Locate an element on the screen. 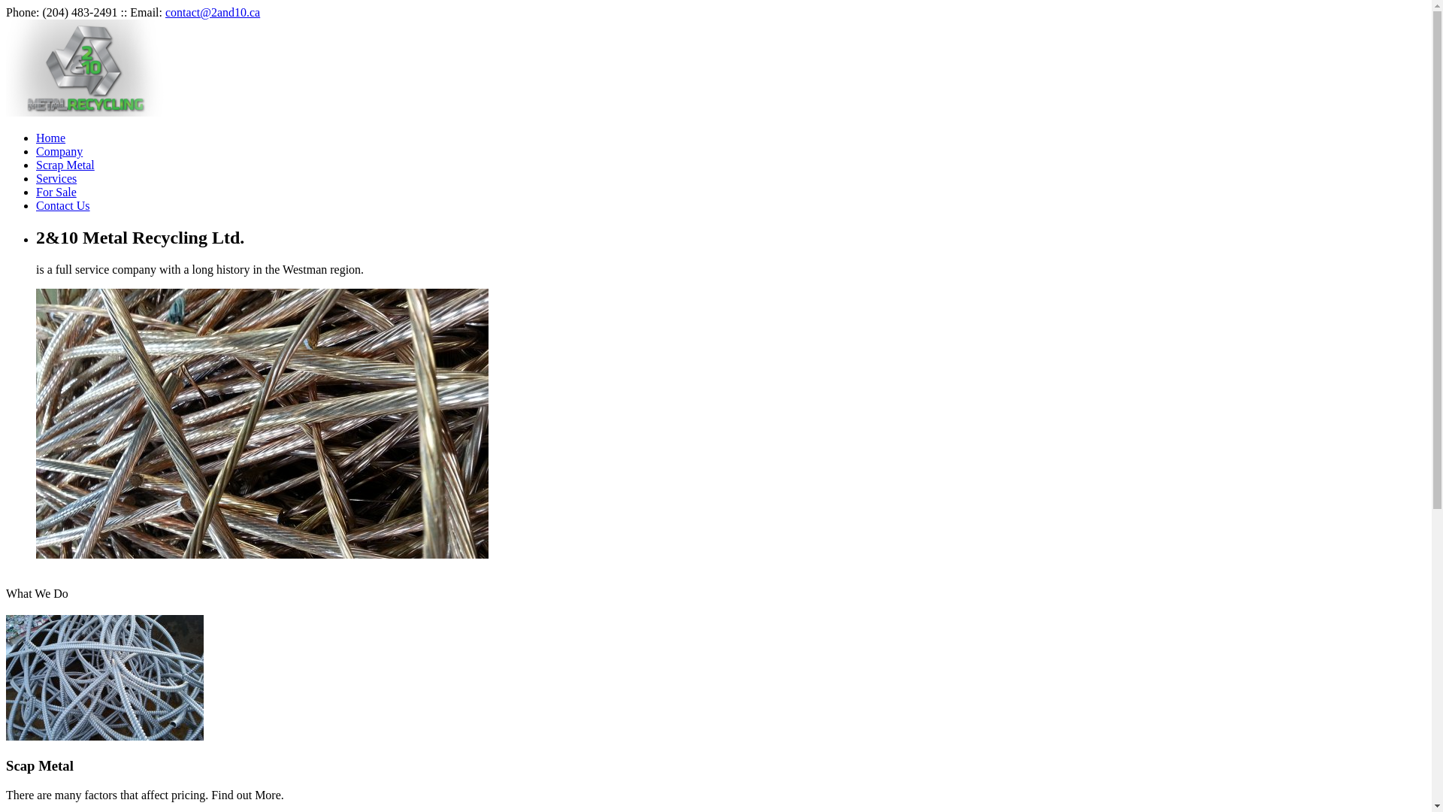 The width and height of the screenshot is (1443, 812). Services is located at coordinates (56, 179).